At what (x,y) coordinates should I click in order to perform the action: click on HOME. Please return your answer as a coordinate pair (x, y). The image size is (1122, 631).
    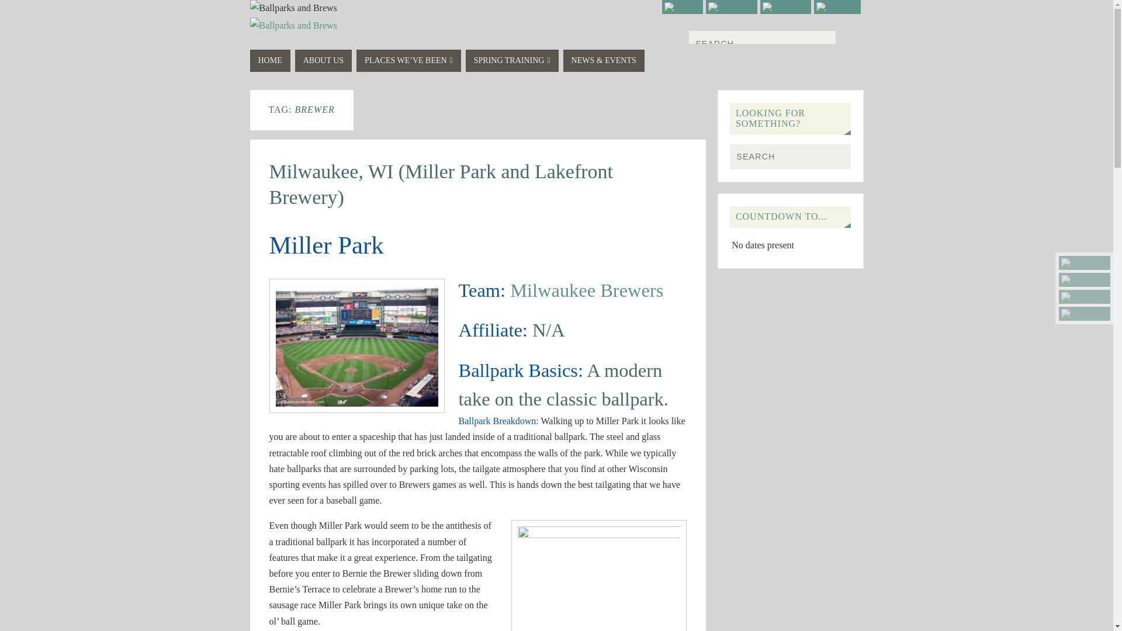
    Looking at the image, I should click on (270, 61).